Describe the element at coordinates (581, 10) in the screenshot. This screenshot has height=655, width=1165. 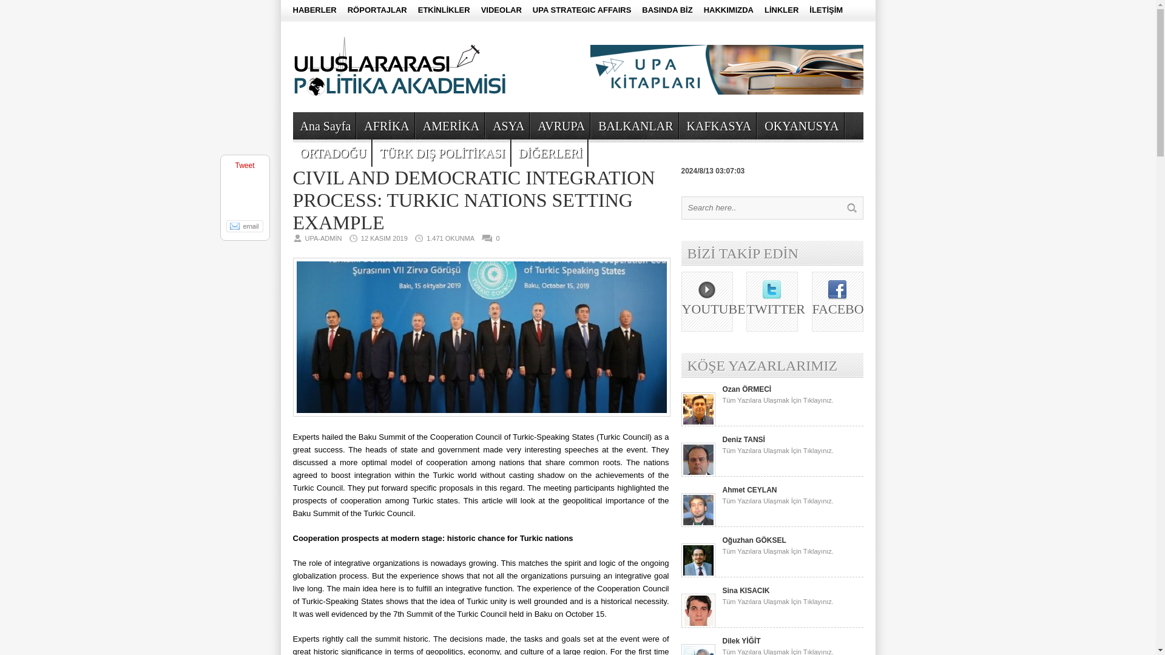
I see `UPA STRATEGIC AFFAIRS` at that location.